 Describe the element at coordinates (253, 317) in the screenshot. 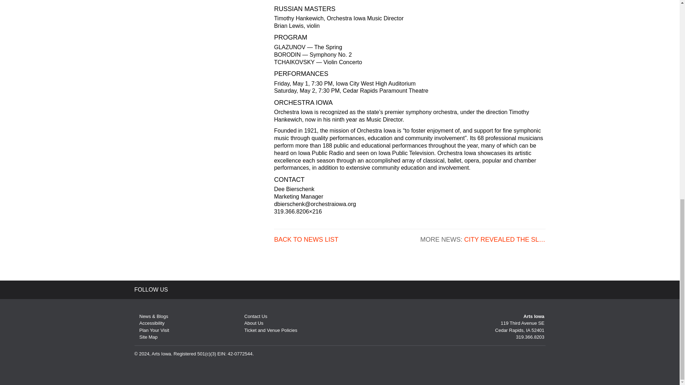

I see `Contact Us` at that location.